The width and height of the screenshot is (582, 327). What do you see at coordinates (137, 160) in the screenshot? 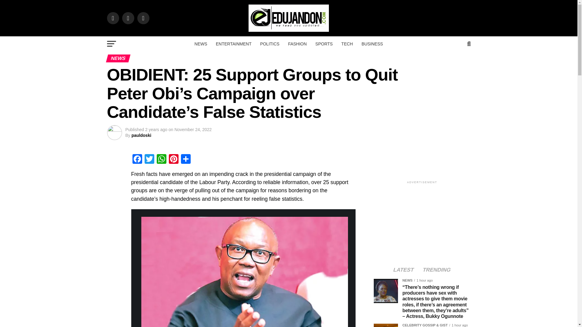
I see `Facebook` at bounding box center [137, 160].